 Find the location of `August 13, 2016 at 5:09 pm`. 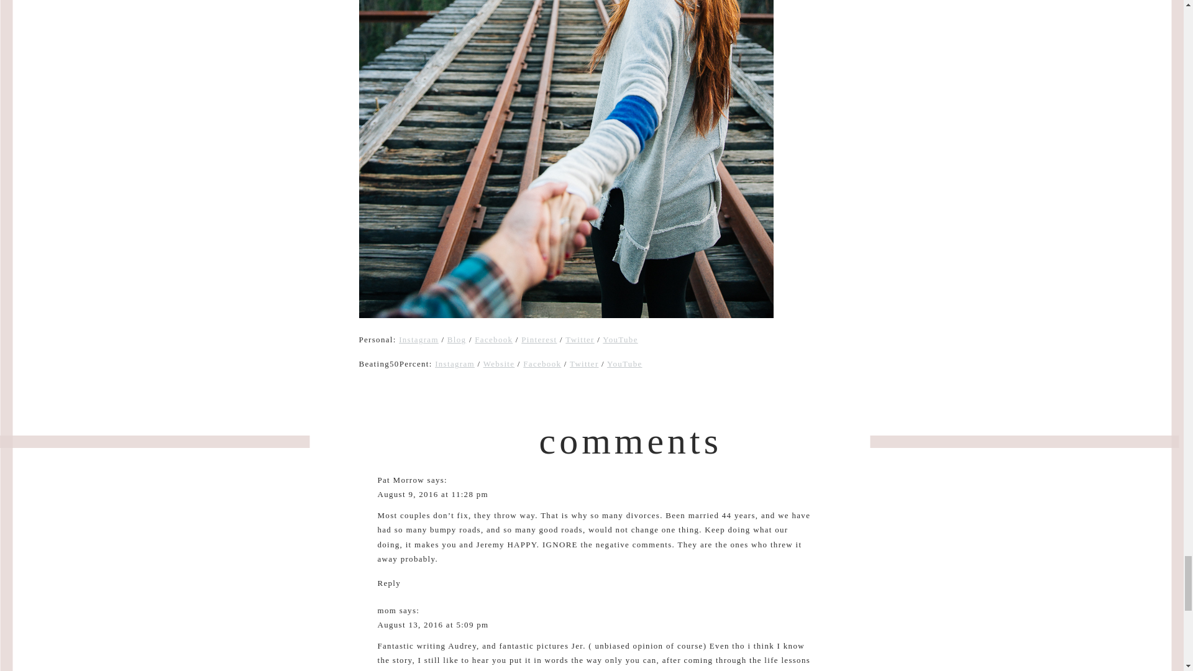

August 13, 2016 at 5:09 pm is located at coordinates (434, 624).